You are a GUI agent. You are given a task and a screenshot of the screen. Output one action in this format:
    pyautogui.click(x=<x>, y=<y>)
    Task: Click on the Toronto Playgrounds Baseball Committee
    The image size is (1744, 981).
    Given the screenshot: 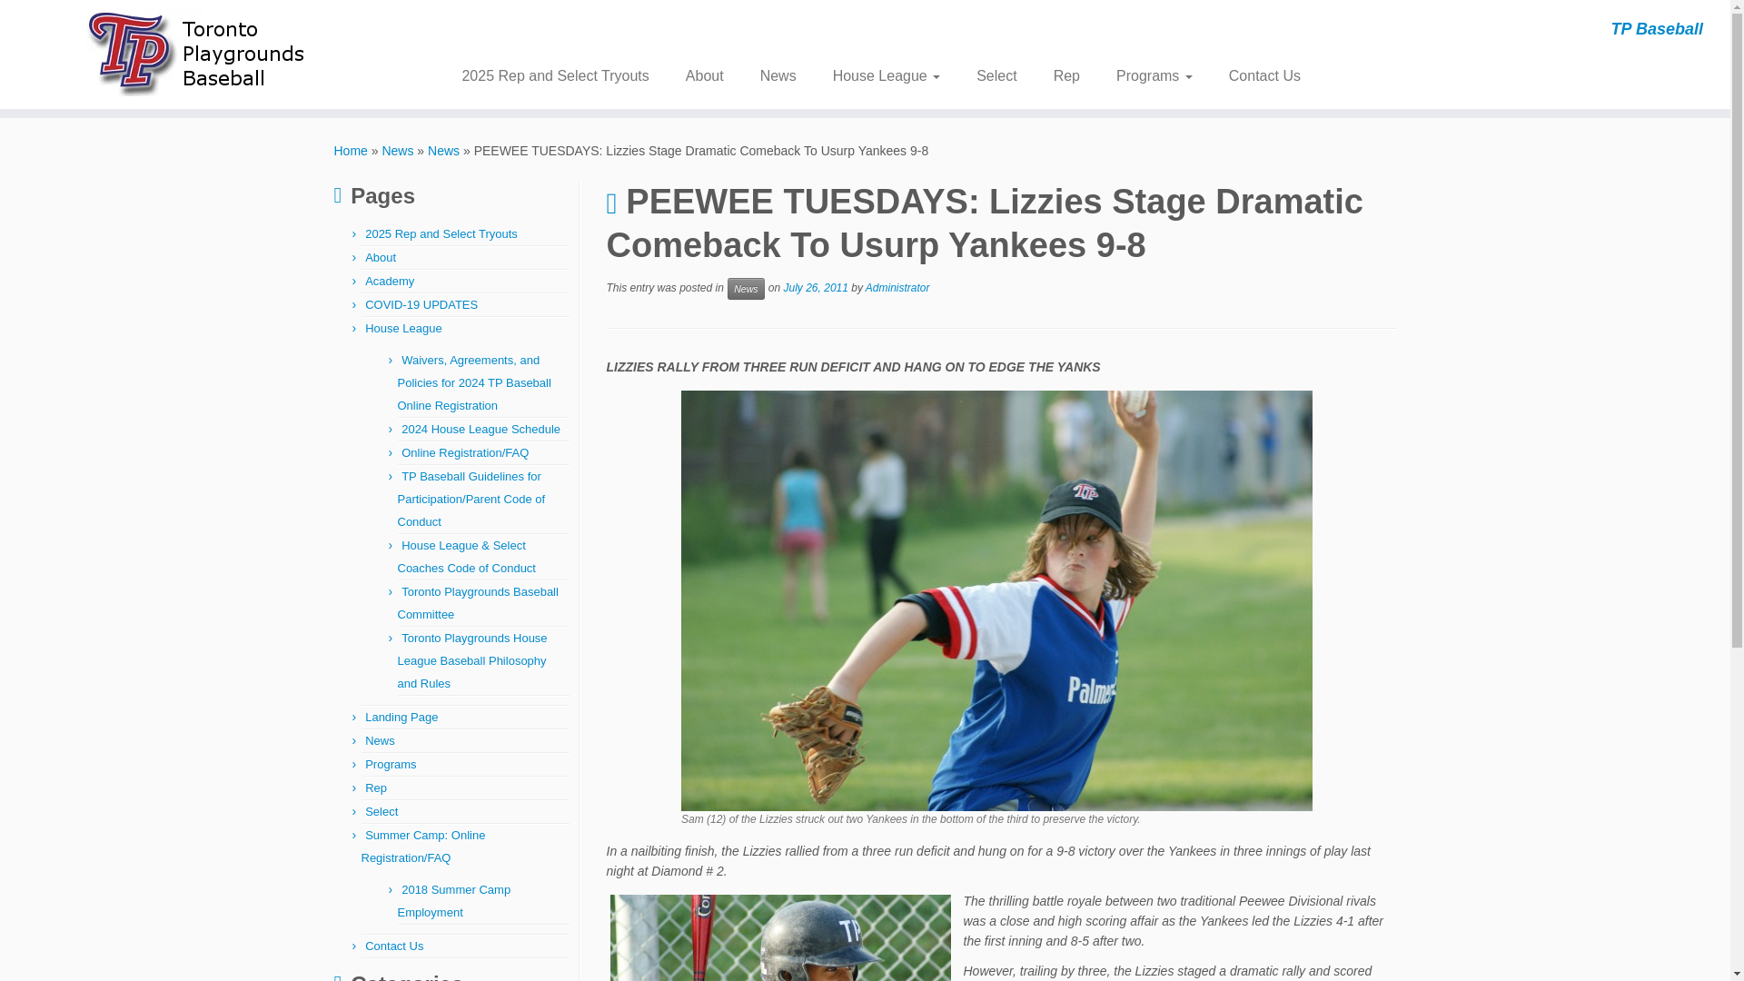 What is the action you would take?
    pyautogui.click(x=478, y=602)
    